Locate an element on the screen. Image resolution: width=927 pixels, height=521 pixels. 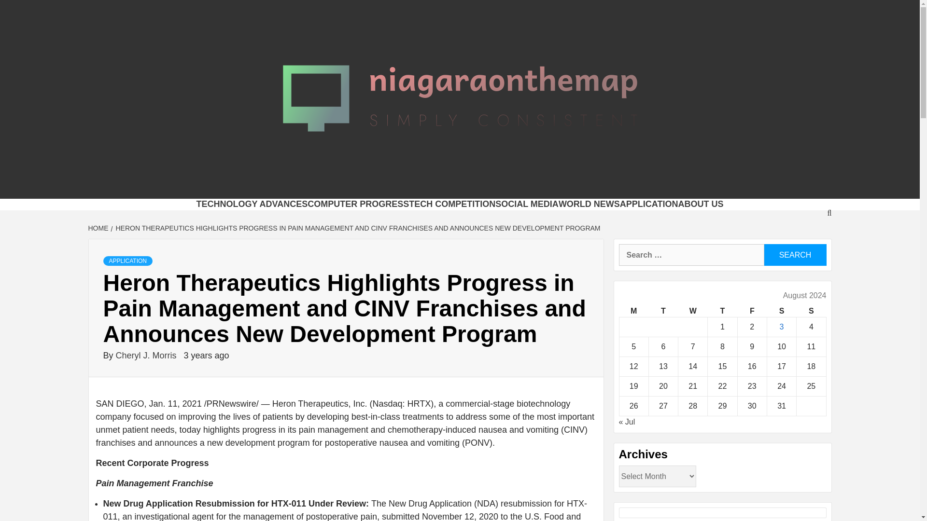
Tuesday is located at coordinates (662, 311).